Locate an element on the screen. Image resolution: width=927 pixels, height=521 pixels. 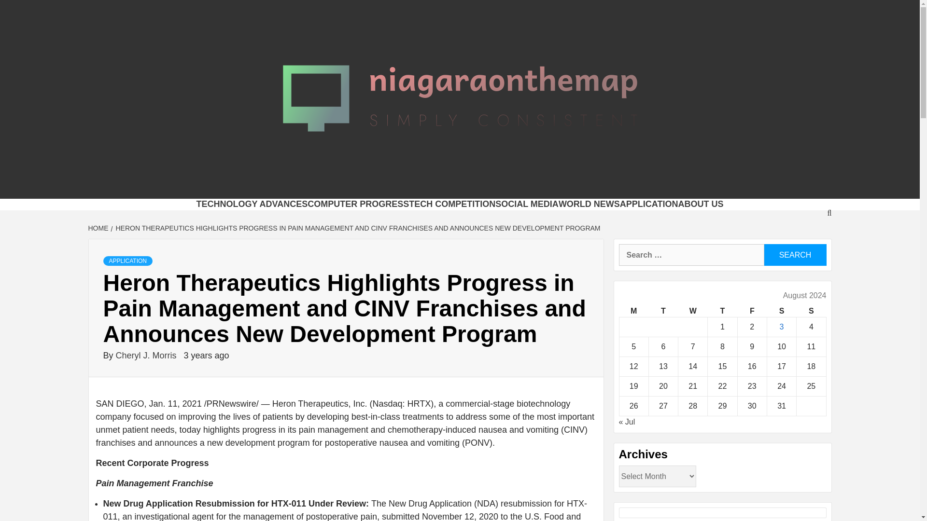
Tuesday is located at coordinates (662, 311).